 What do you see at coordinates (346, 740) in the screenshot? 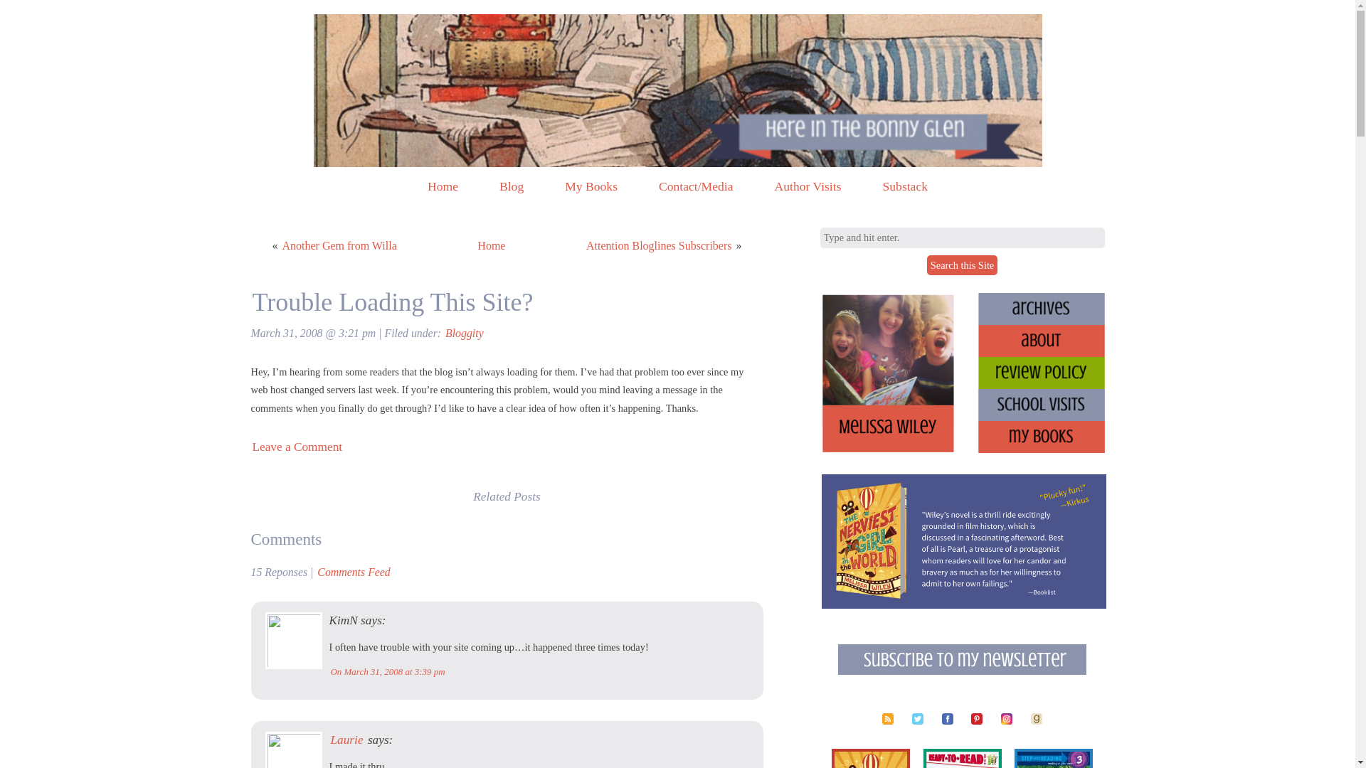
I see `Laurie` at bounding box center [346, 740].